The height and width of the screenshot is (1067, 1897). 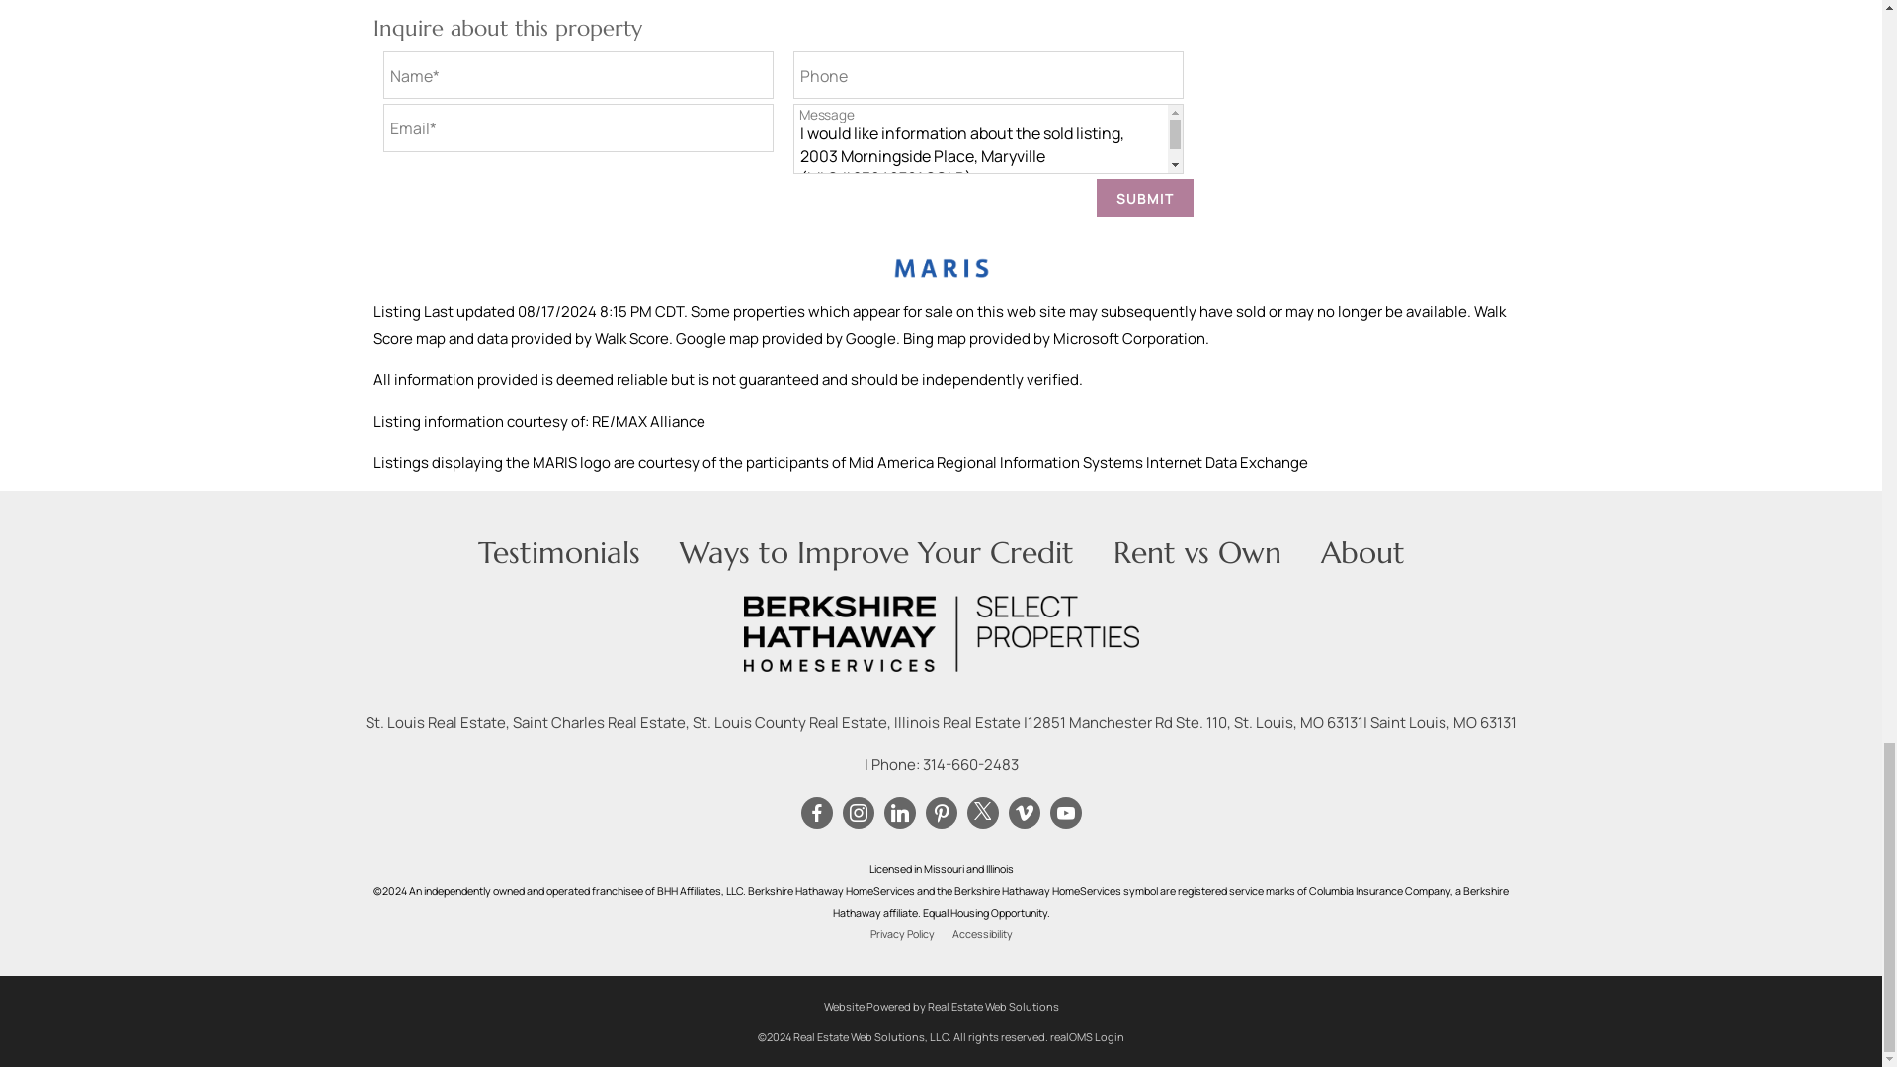 I want to click on About, so click(x=1361, y=552).